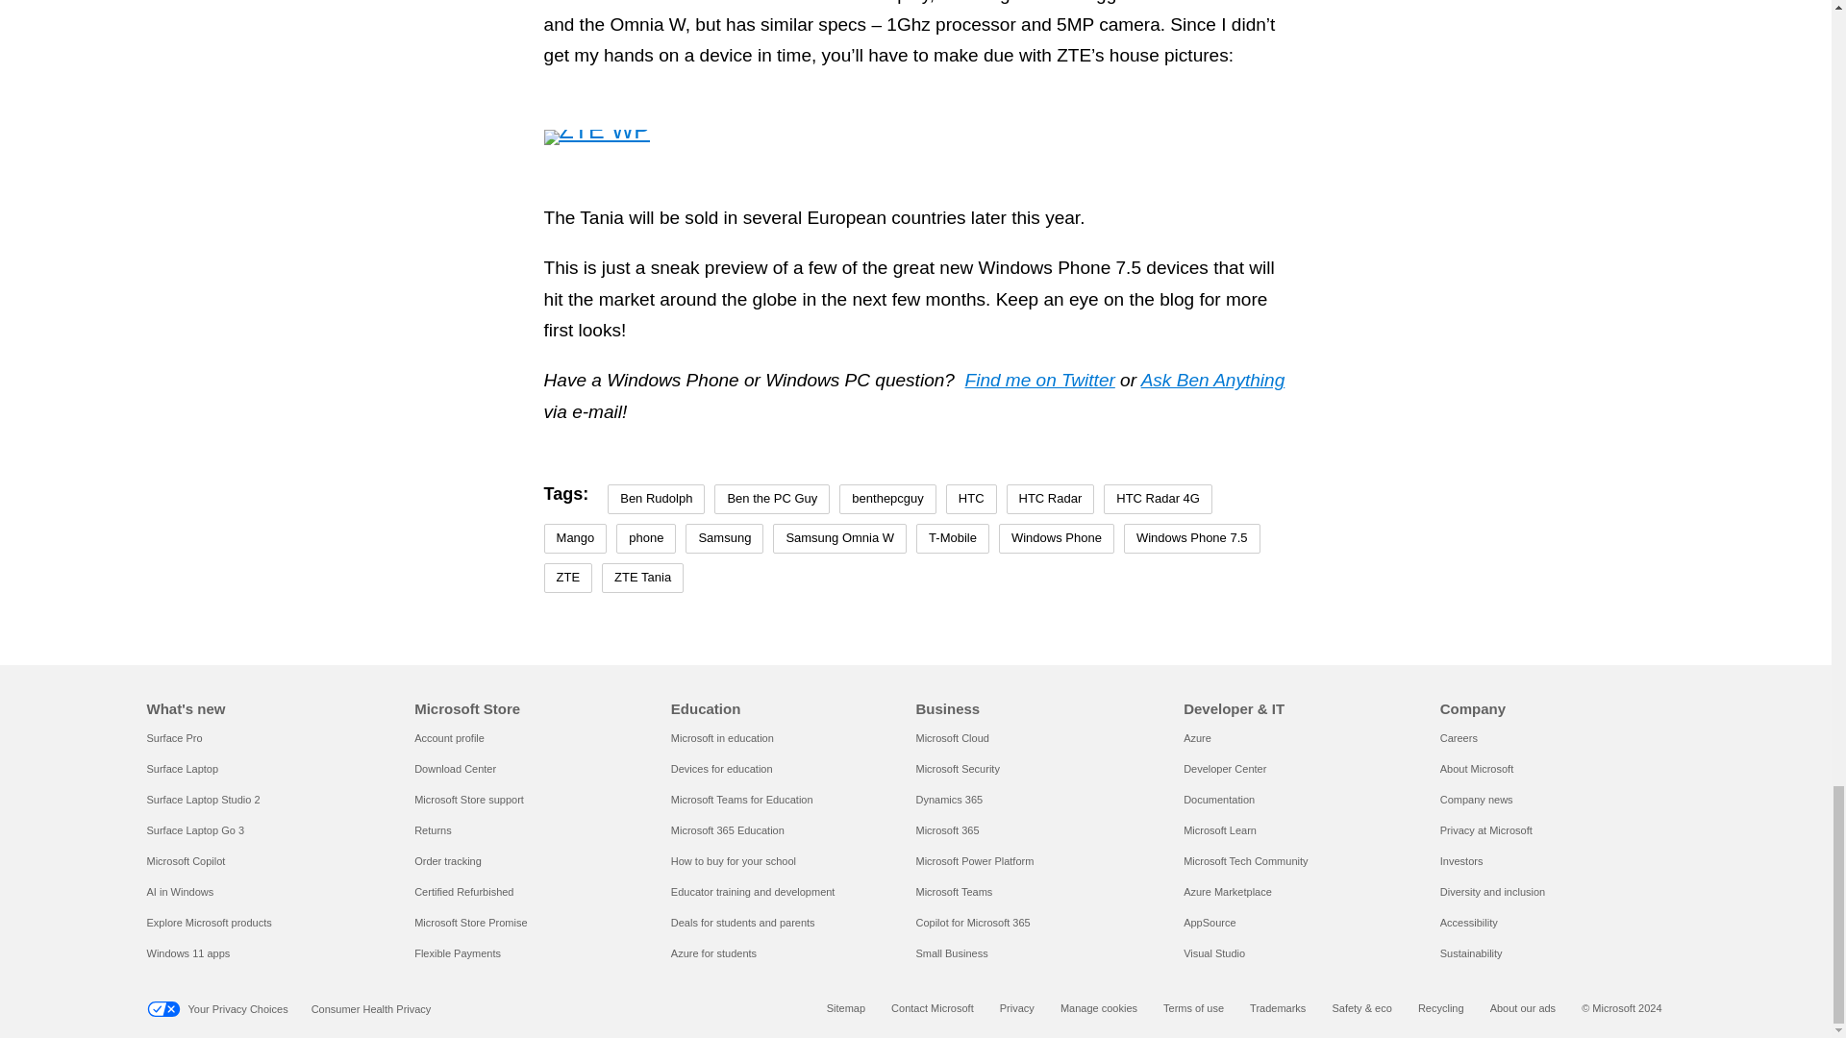  What do you see at coordinates (575, 538) in the screenshot?
I see `Mango Tag` at bounding box center [575, 538].